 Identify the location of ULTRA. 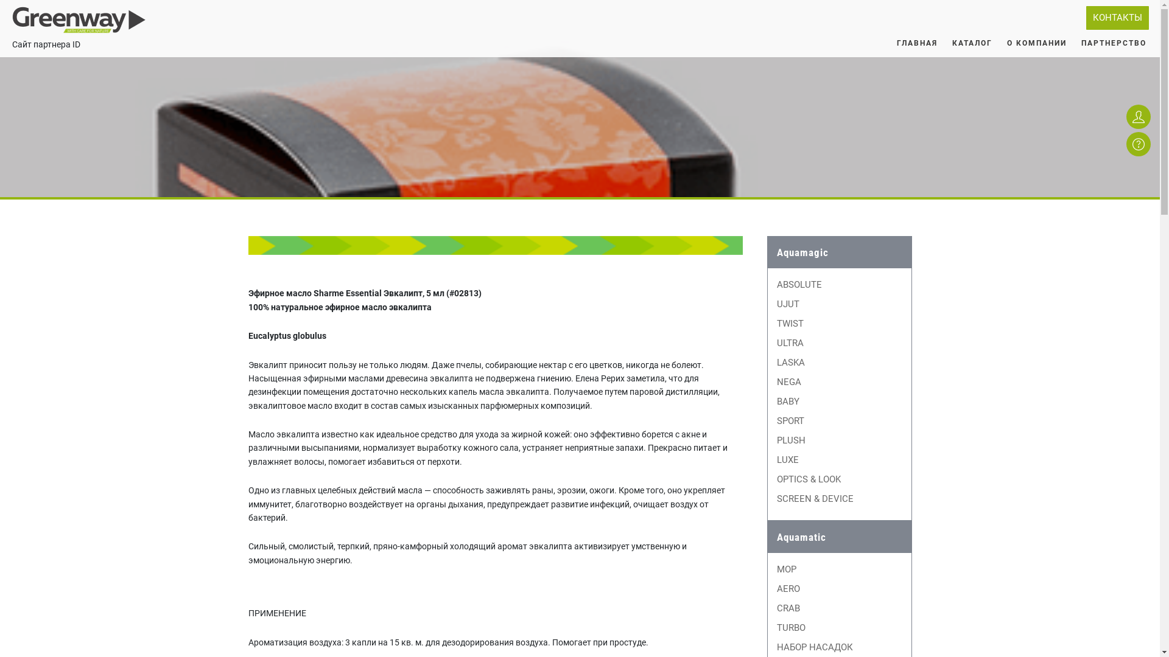
(790, 343).